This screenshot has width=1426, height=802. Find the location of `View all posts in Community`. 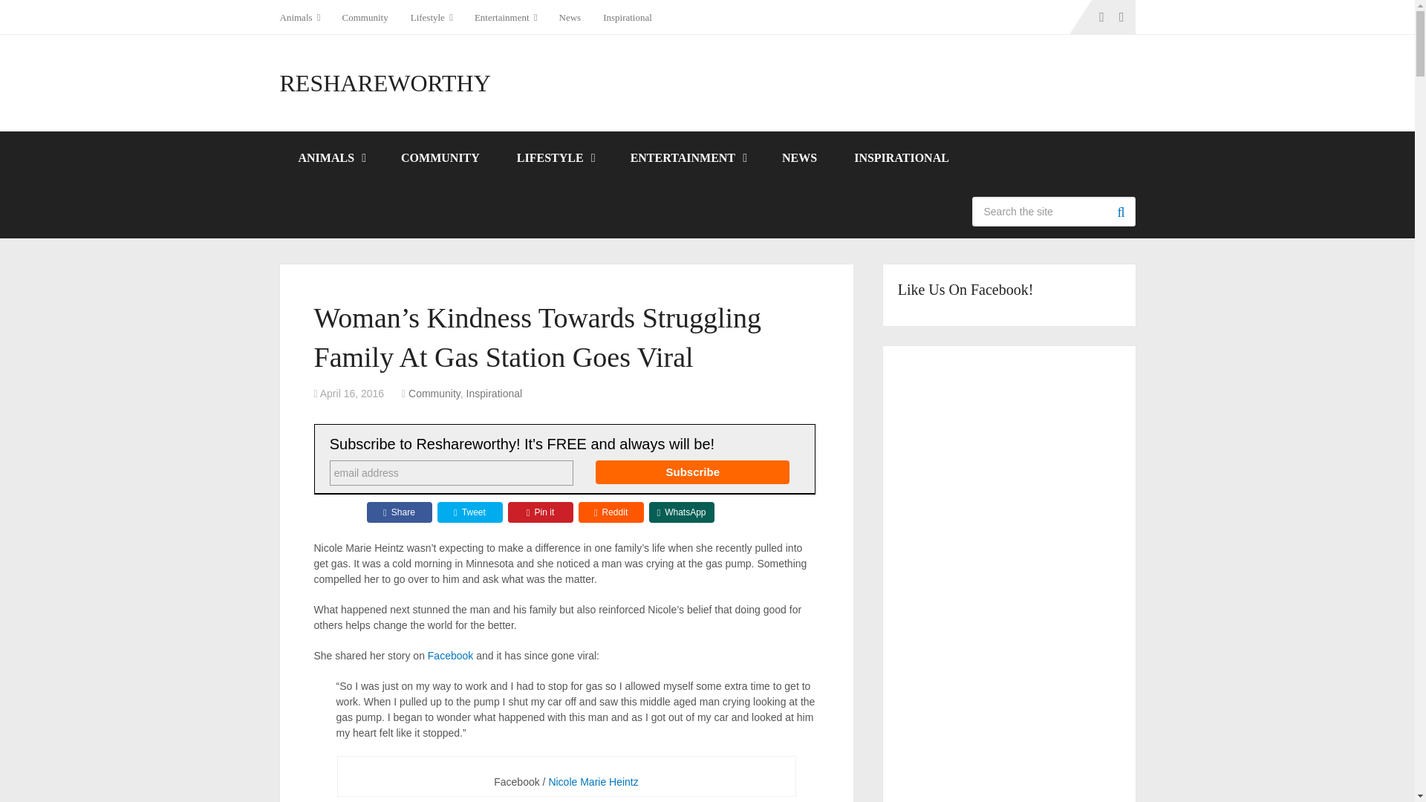

View all posts in Community is located at coordinates (434, 393).